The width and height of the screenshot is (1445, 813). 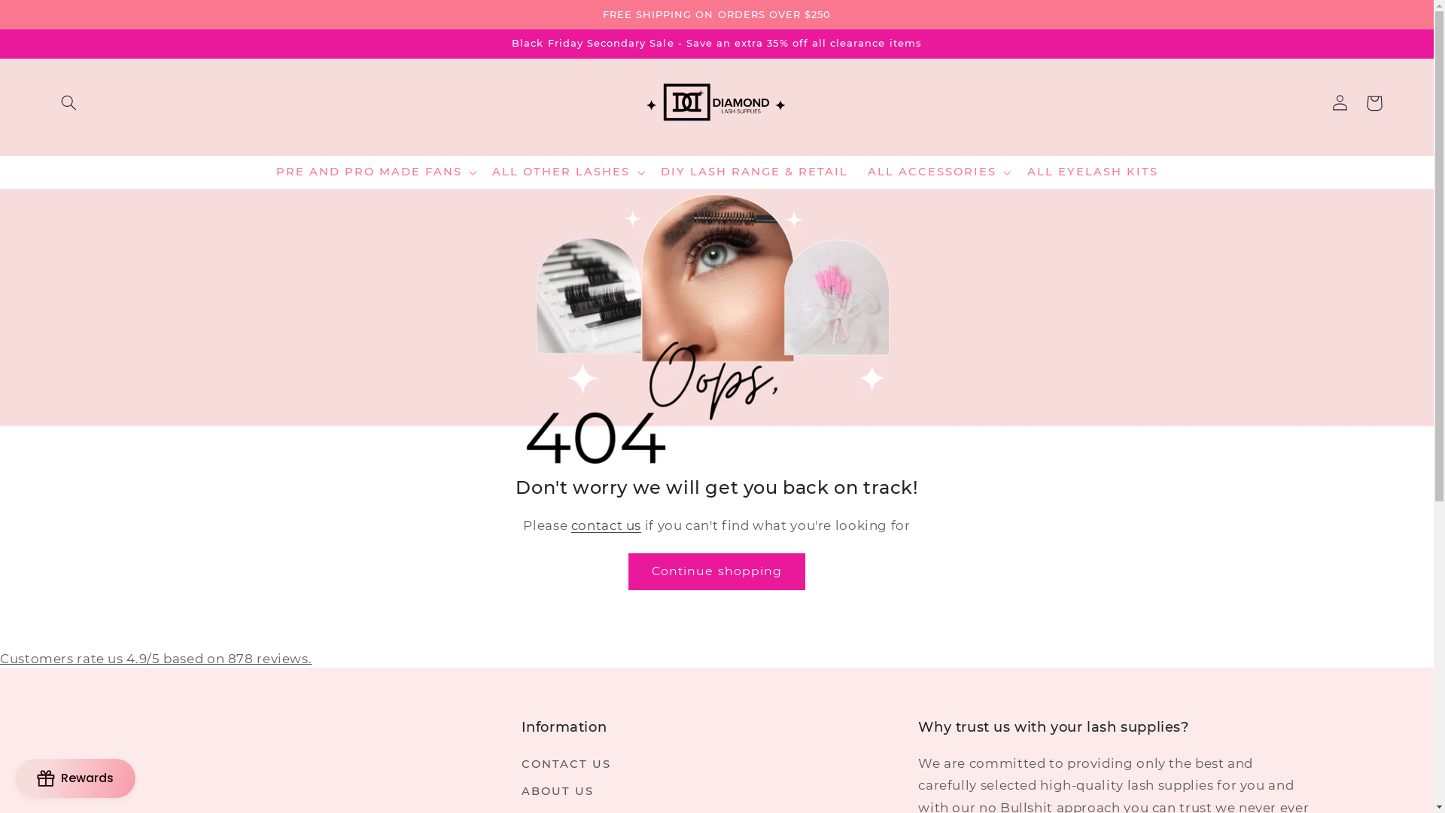 I want to click on Cart, so click(x=1374, y=103).